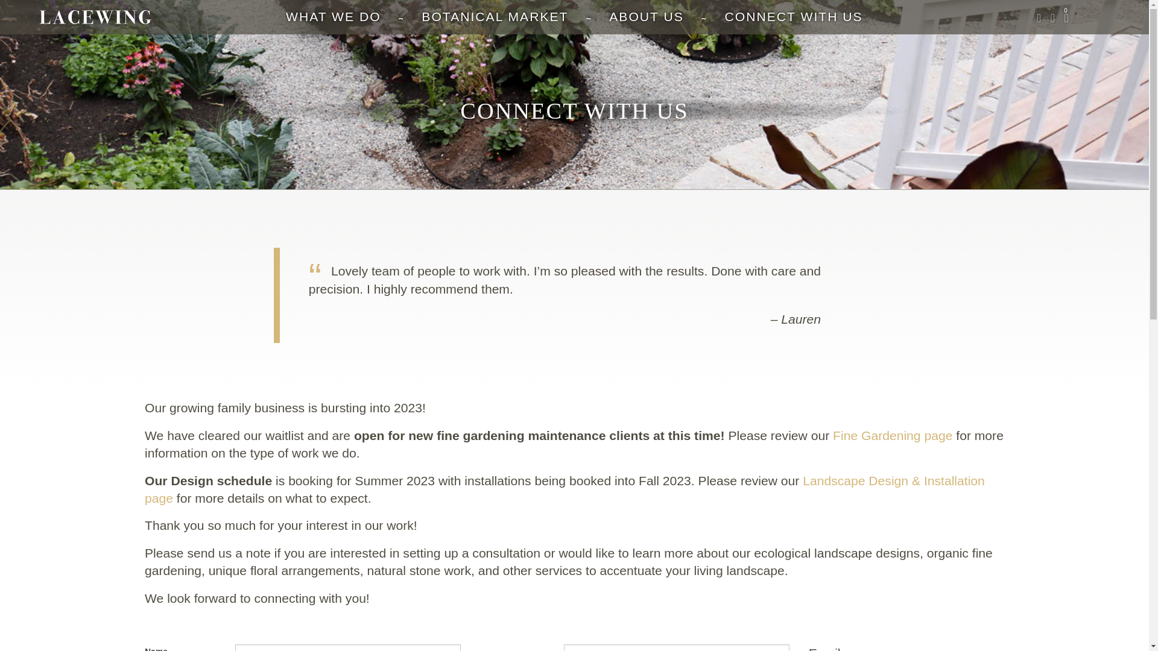 Image resolution: width=1158 pixels, height=651 pixels. What do you see at coordinates (892, 435) in the screenshot?
I see `Fine Gardening page` at bounding box center [892, 435].